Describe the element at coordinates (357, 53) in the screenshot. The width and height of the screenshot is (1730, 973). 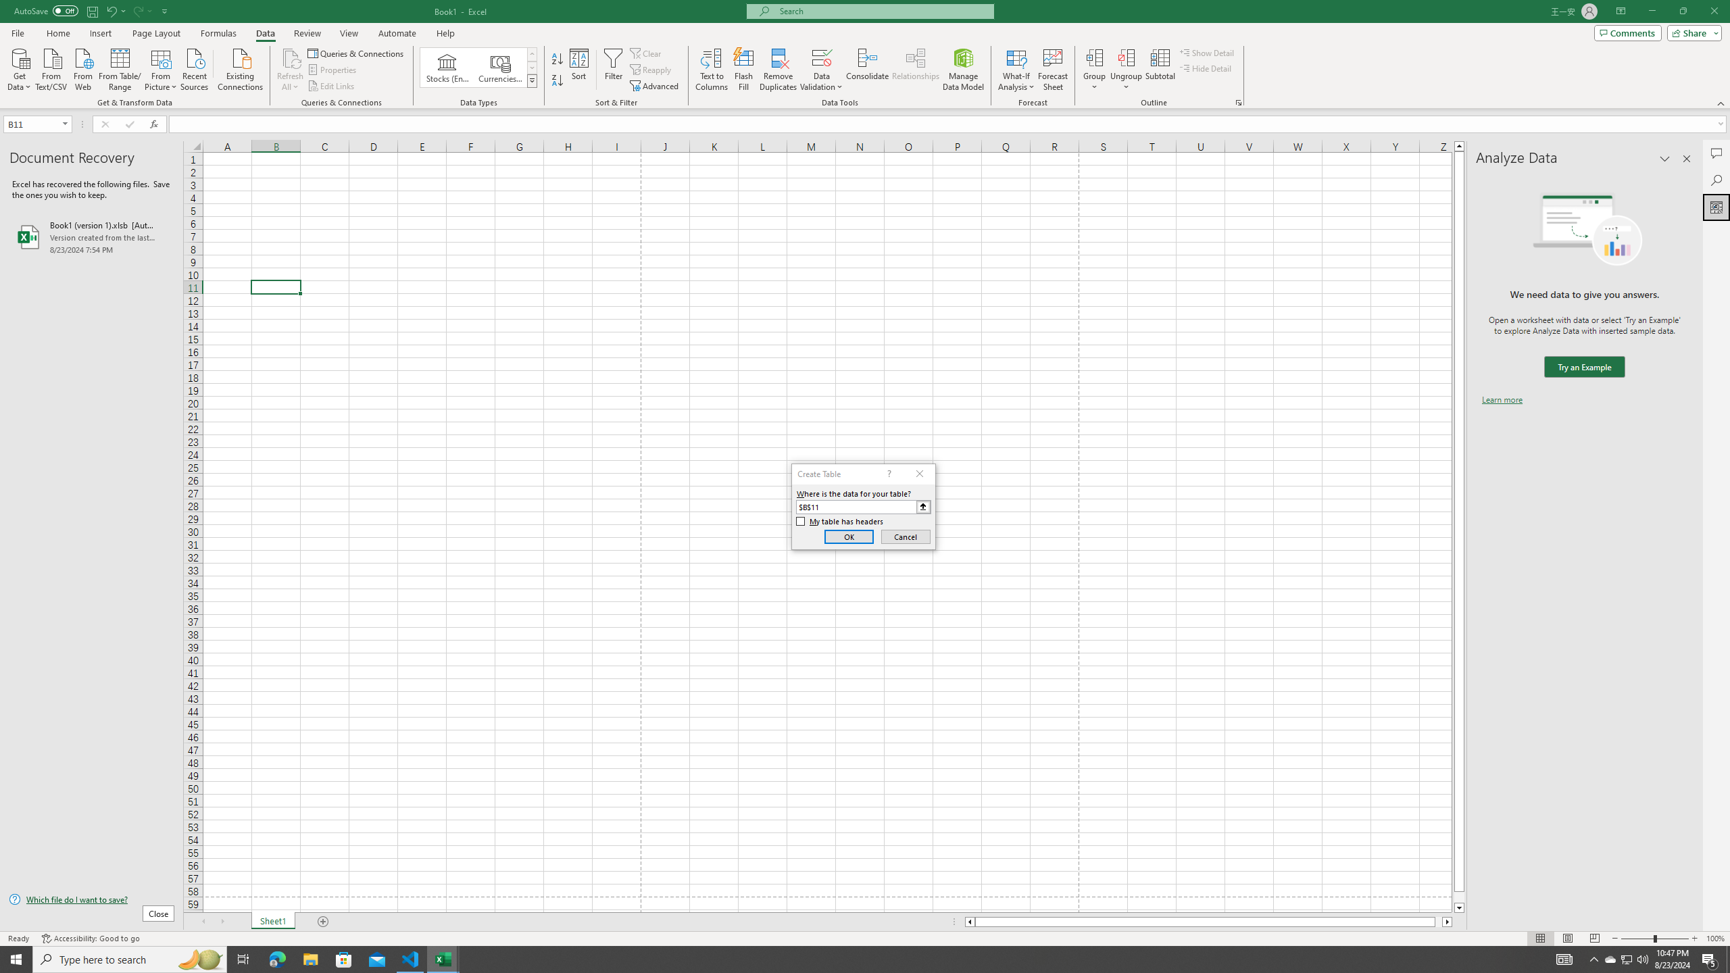
I see `Queries & Connections` at that location.